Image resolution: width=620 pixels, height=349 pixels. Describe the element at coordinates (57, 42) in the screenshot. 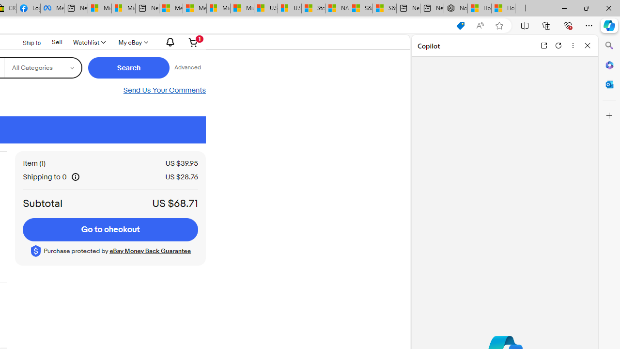

I see `Sell` at that location.